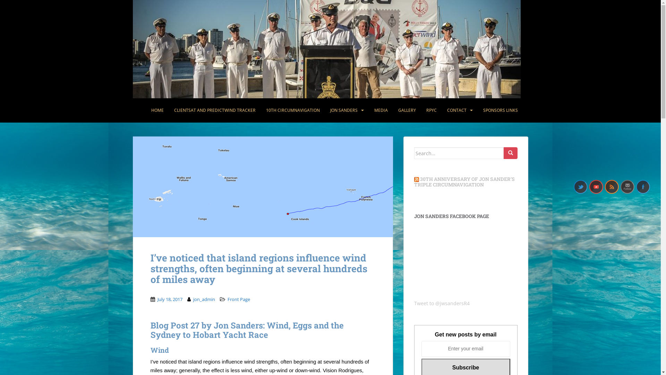 Image resolution: width=666 pixels, height=375 pixels. Describe the element at coordinates (596, 187) in the screenshot. I see `YouTube` at that location.